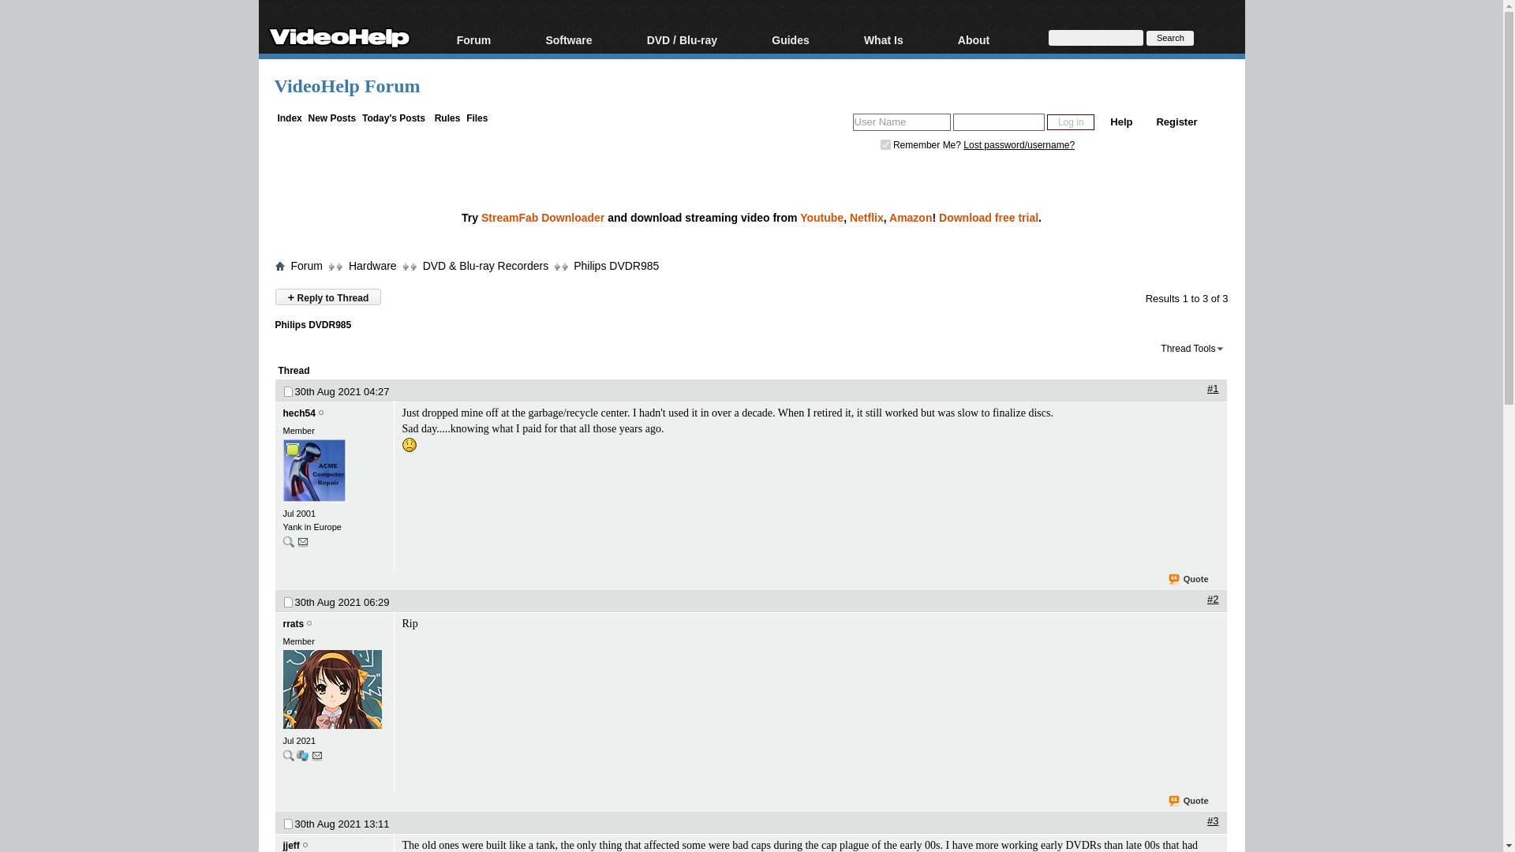 The width and height of the screenshot is (1515, 852). Describe the element at coordinates (303, 541) in the screenshot. I see `PM` at that location.